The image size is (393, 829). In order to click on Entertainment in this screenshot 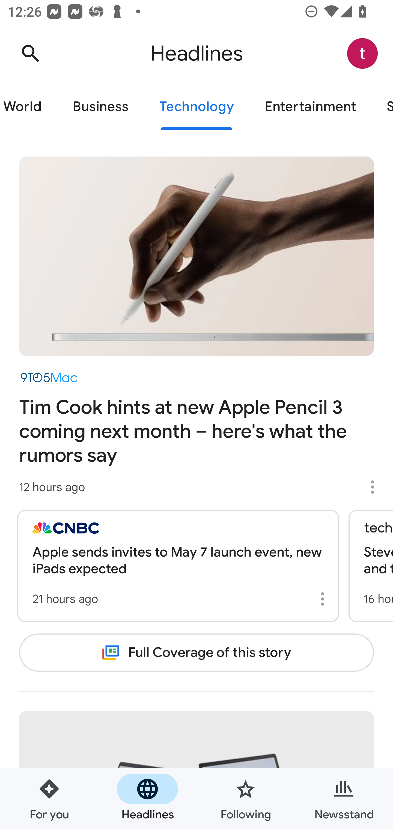, I will do `click(310, 107)`.